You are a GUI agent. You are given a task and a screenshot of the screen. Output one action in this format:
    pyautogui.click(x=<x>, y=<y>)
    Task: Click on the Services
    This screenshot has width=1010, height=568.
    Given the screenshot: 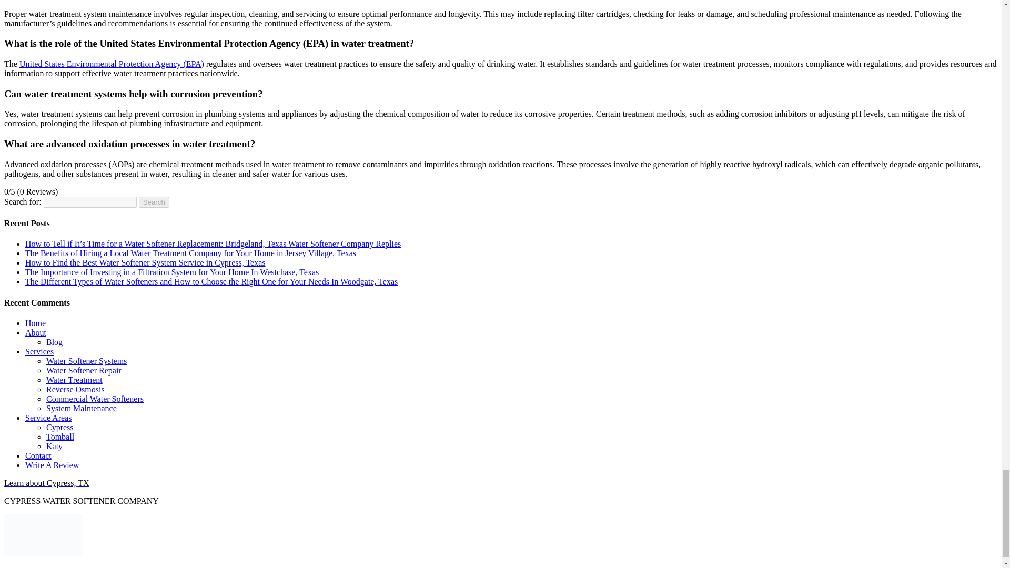 What is the action you would take?
    pyautogui.click(x=39, y=351)
    